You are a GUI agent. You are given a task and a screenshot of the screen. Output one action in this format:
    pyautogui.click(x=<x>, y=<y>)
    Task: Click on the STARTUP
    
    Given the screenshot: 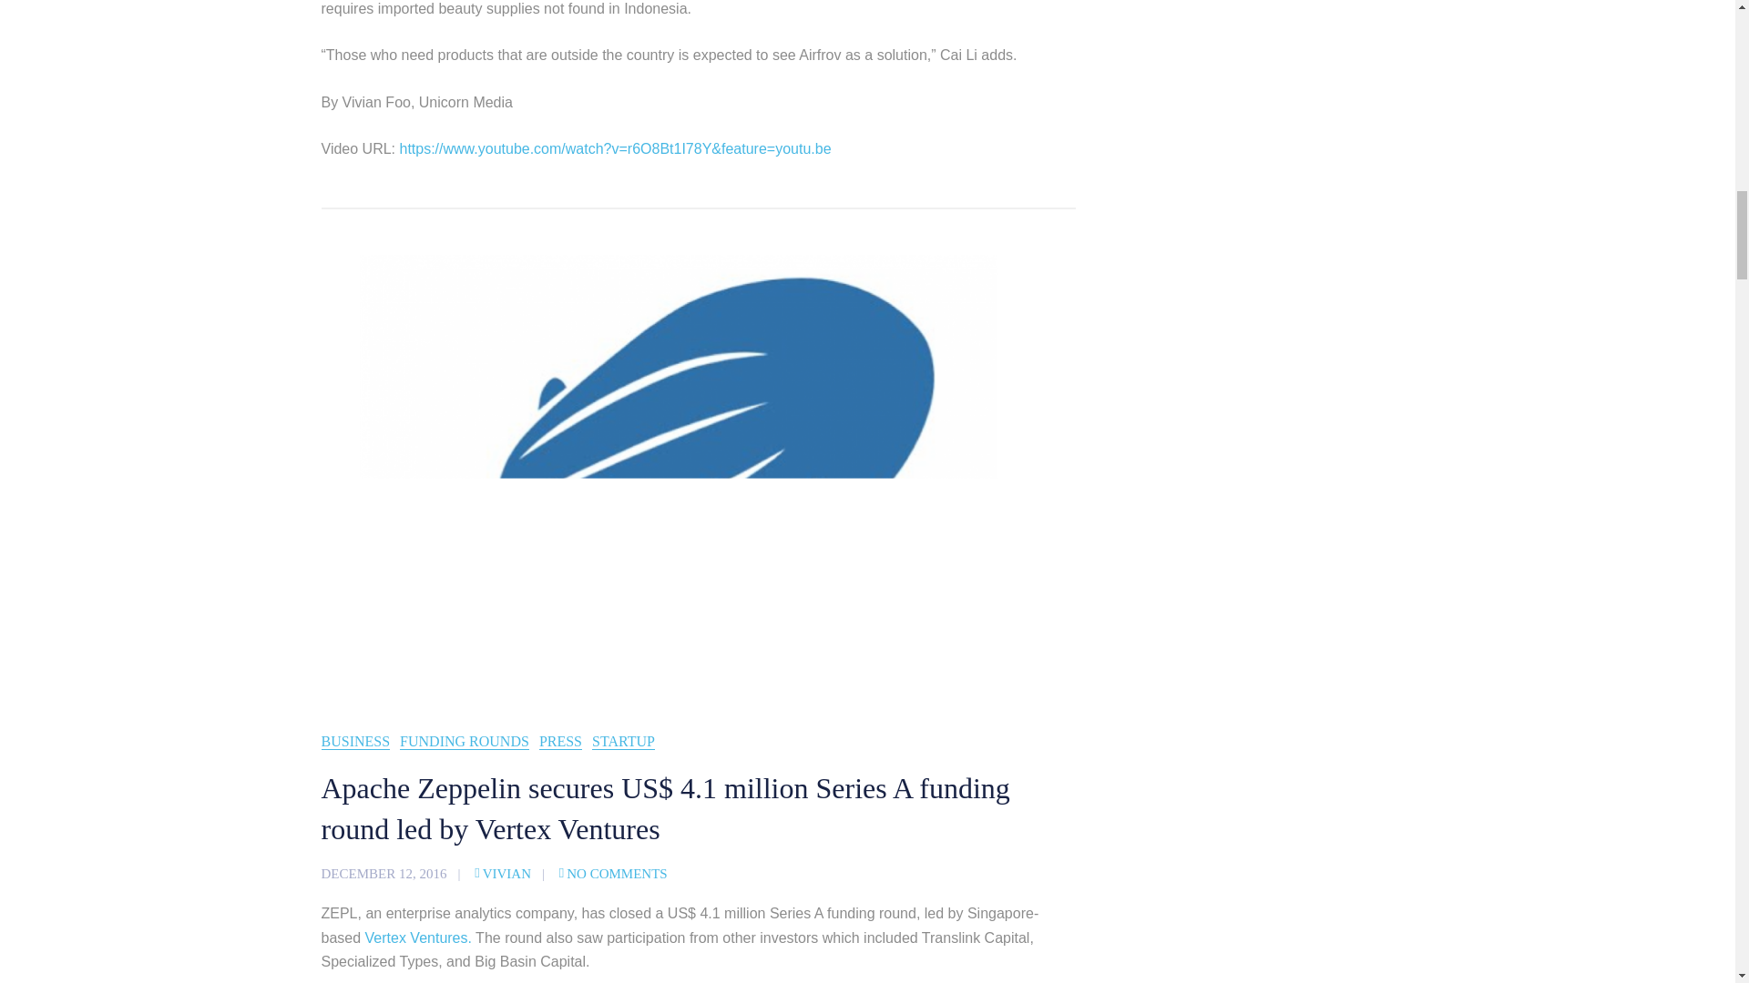 What is the action you would take?
    pyautogui.click(x=623, y=742)
    